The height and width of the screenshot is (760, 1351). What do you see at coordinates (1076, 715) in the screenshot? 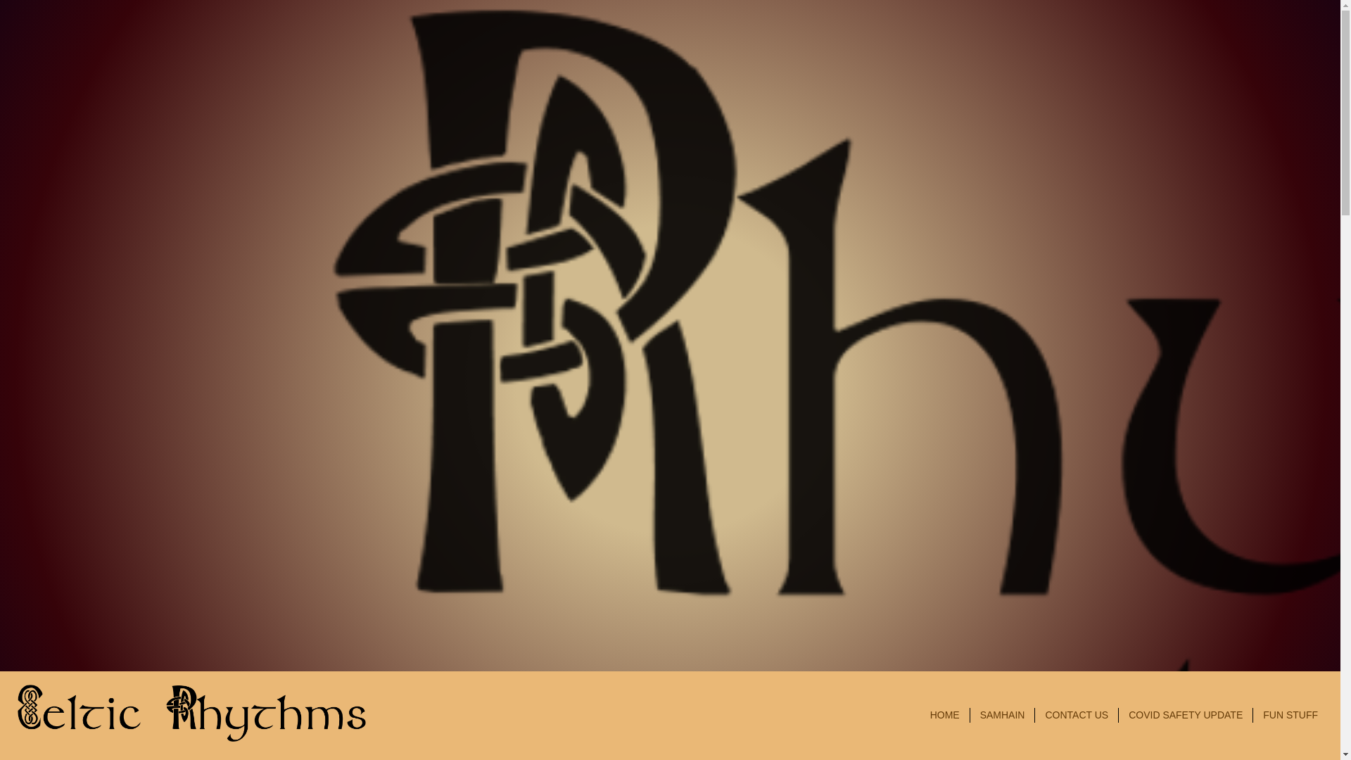
I see `CONTACT US` at bounding box center [1076, 715].